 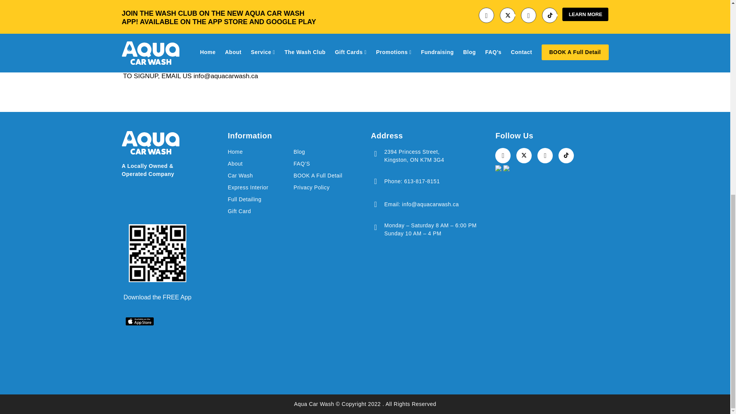 I want to click on Express Interior, so click(x=261, y=188).